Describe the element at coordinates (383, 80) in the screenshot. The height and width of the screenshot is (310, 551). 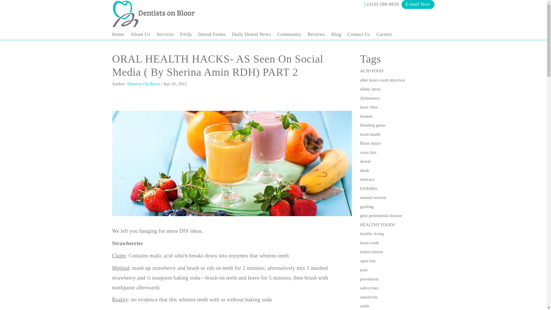
I see `after hours tooth infection` at that location.